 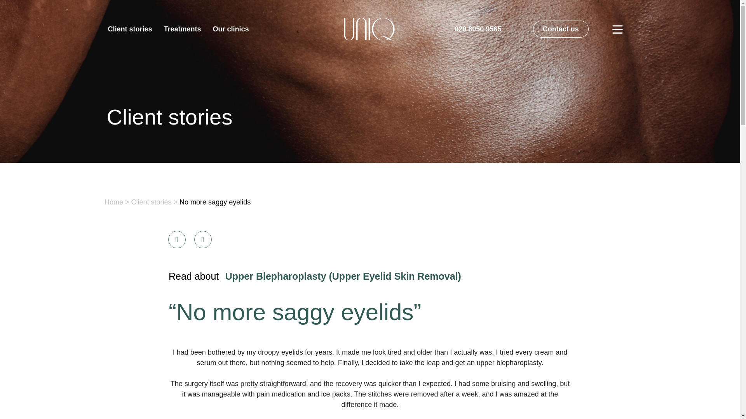 What do you see at coordinates (129, 29) in the screenshot?
I see `Client stories` at bounding box center [129, 29].